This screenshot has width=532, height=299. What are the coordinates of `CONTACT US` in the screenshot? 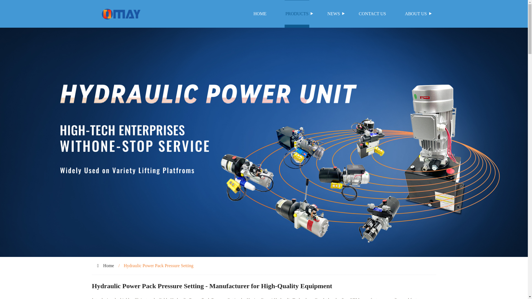 It's located at (372, 14).